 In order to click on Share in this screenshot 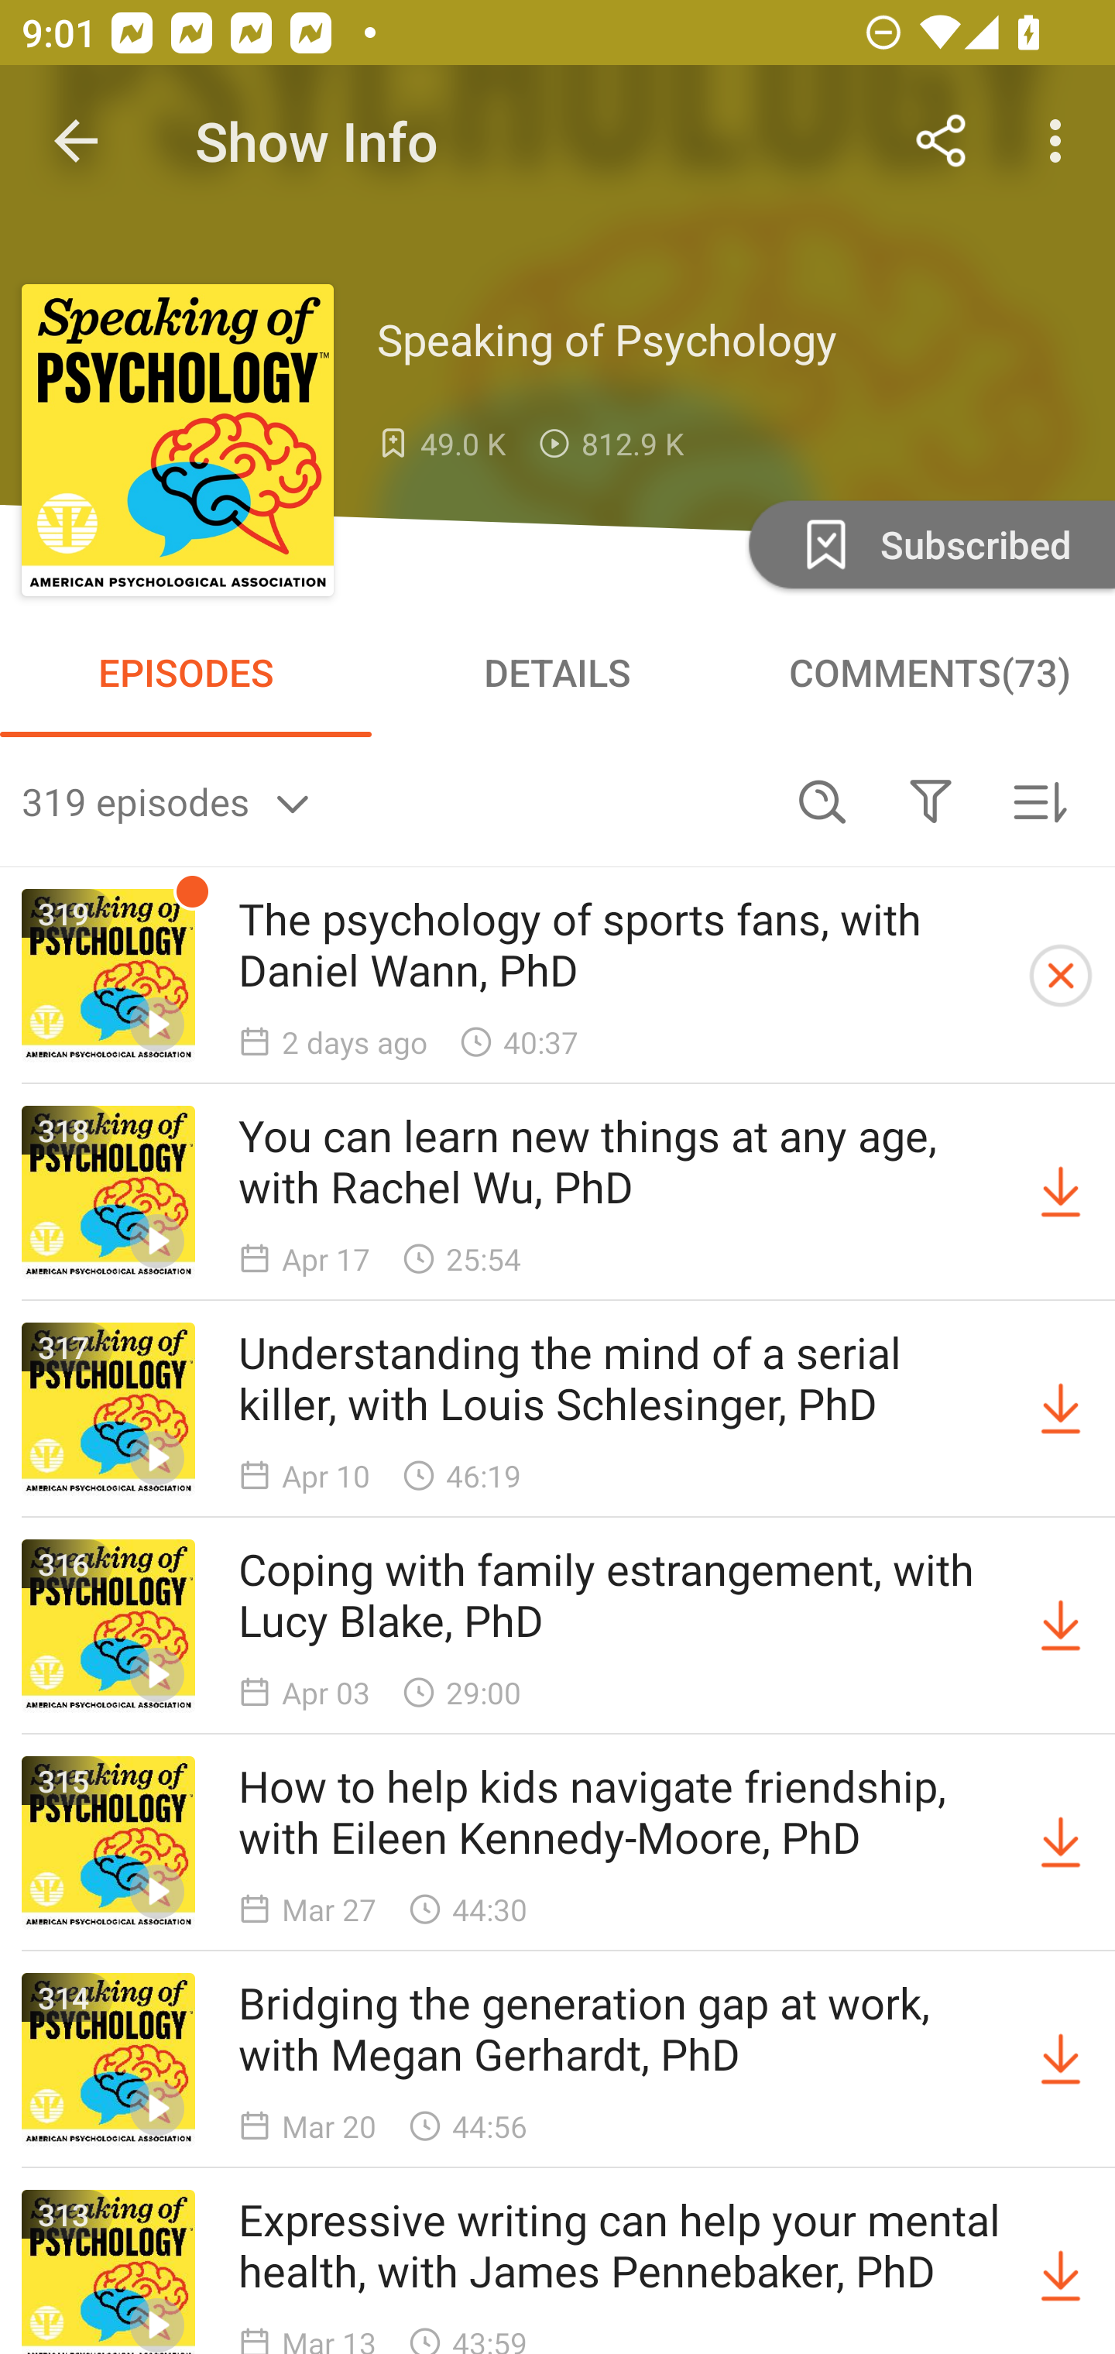, I will do `click(942, 141)`.